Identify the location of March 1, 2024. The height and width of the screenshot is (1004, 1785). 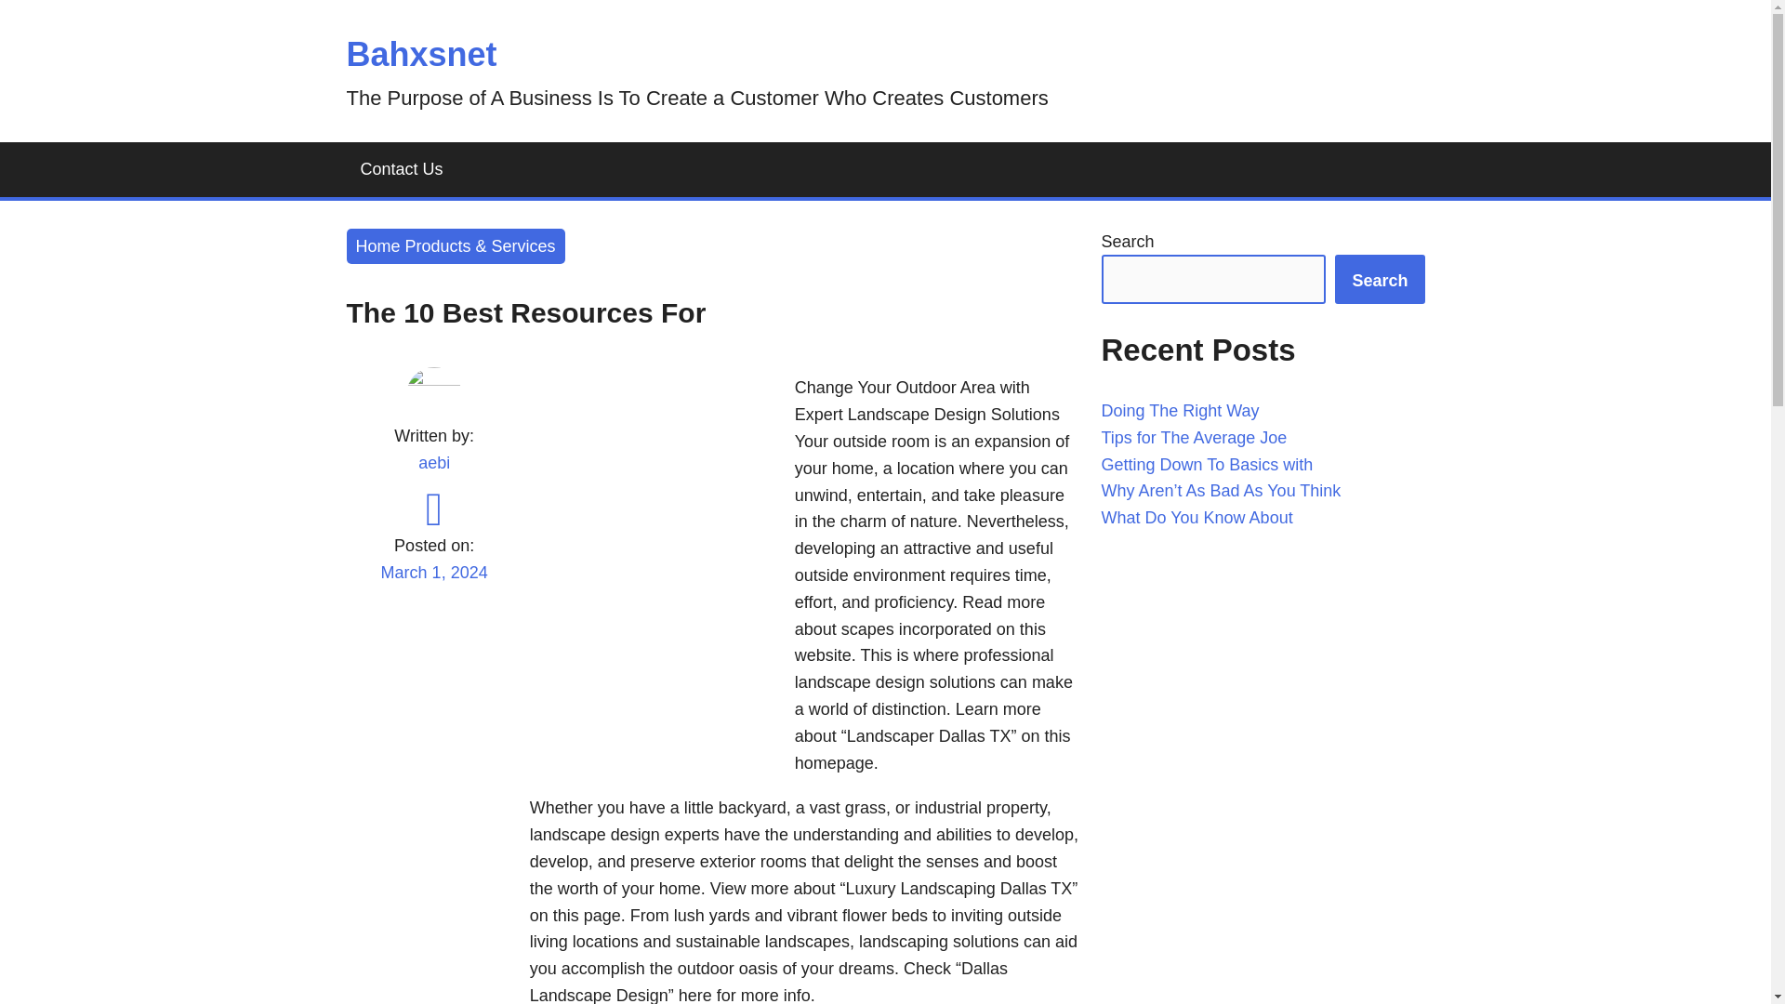
(433, 584).